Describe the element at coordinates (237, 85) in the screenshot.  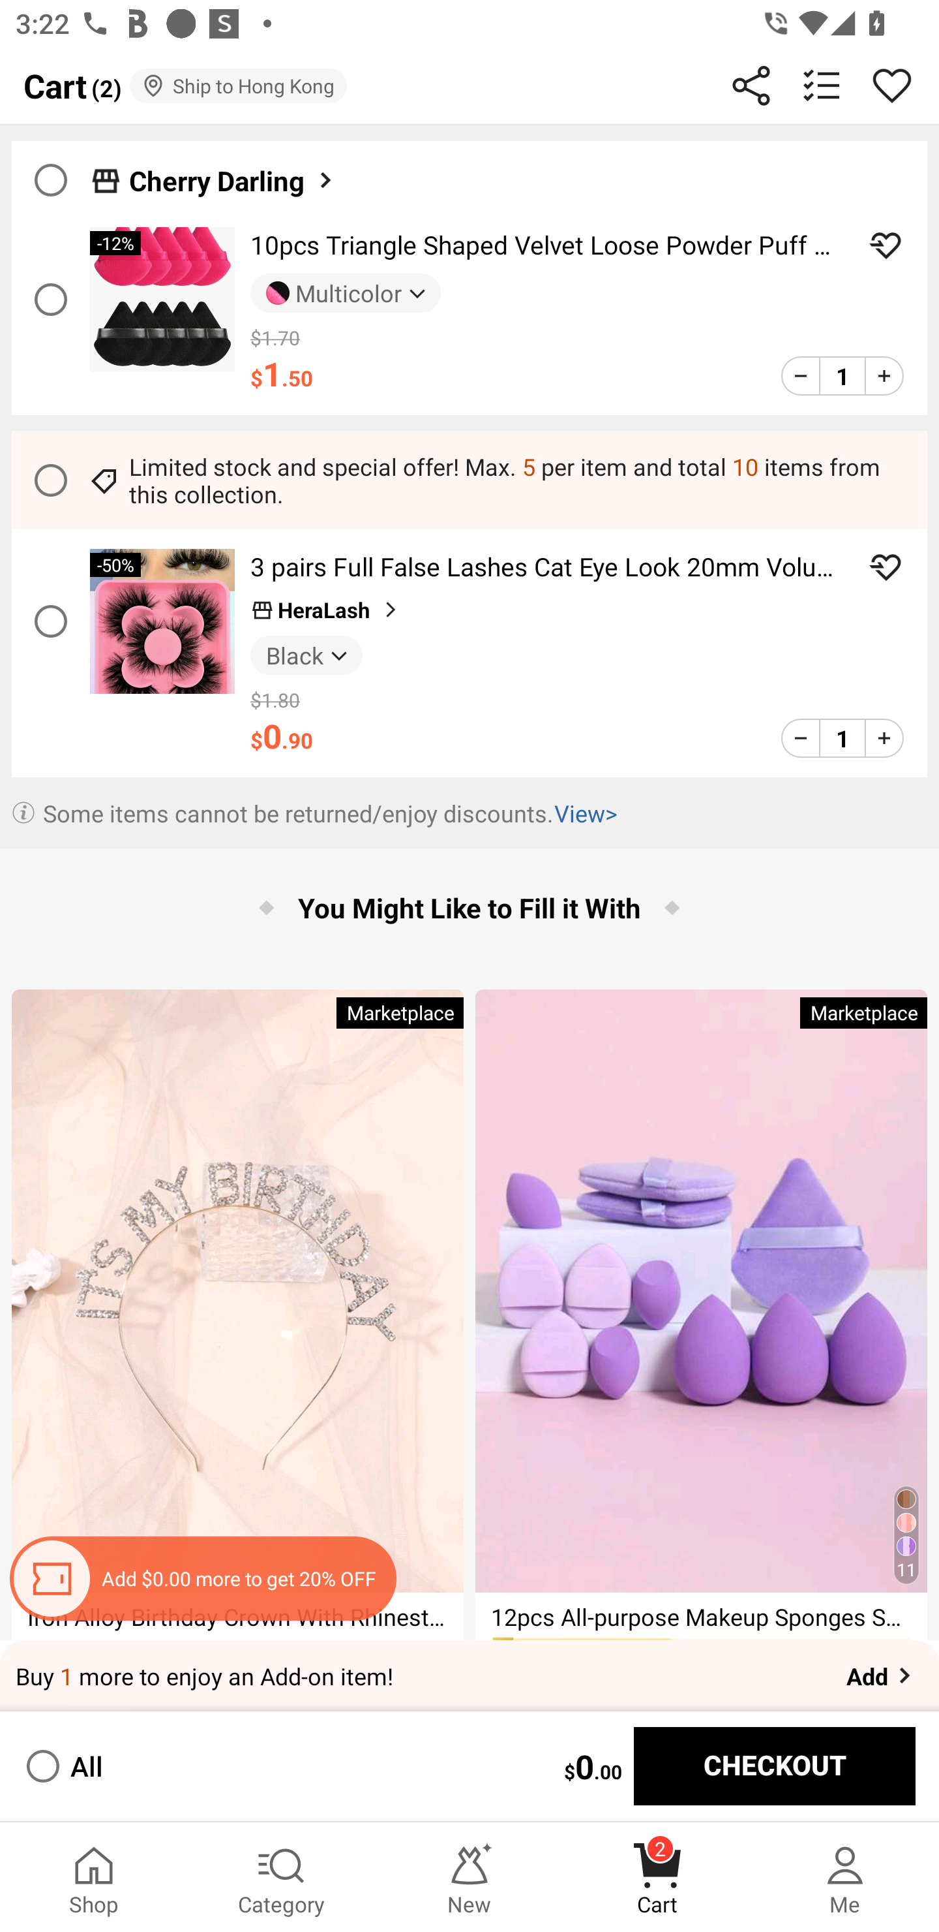
I see `Ship to Hong Kong` at that location.